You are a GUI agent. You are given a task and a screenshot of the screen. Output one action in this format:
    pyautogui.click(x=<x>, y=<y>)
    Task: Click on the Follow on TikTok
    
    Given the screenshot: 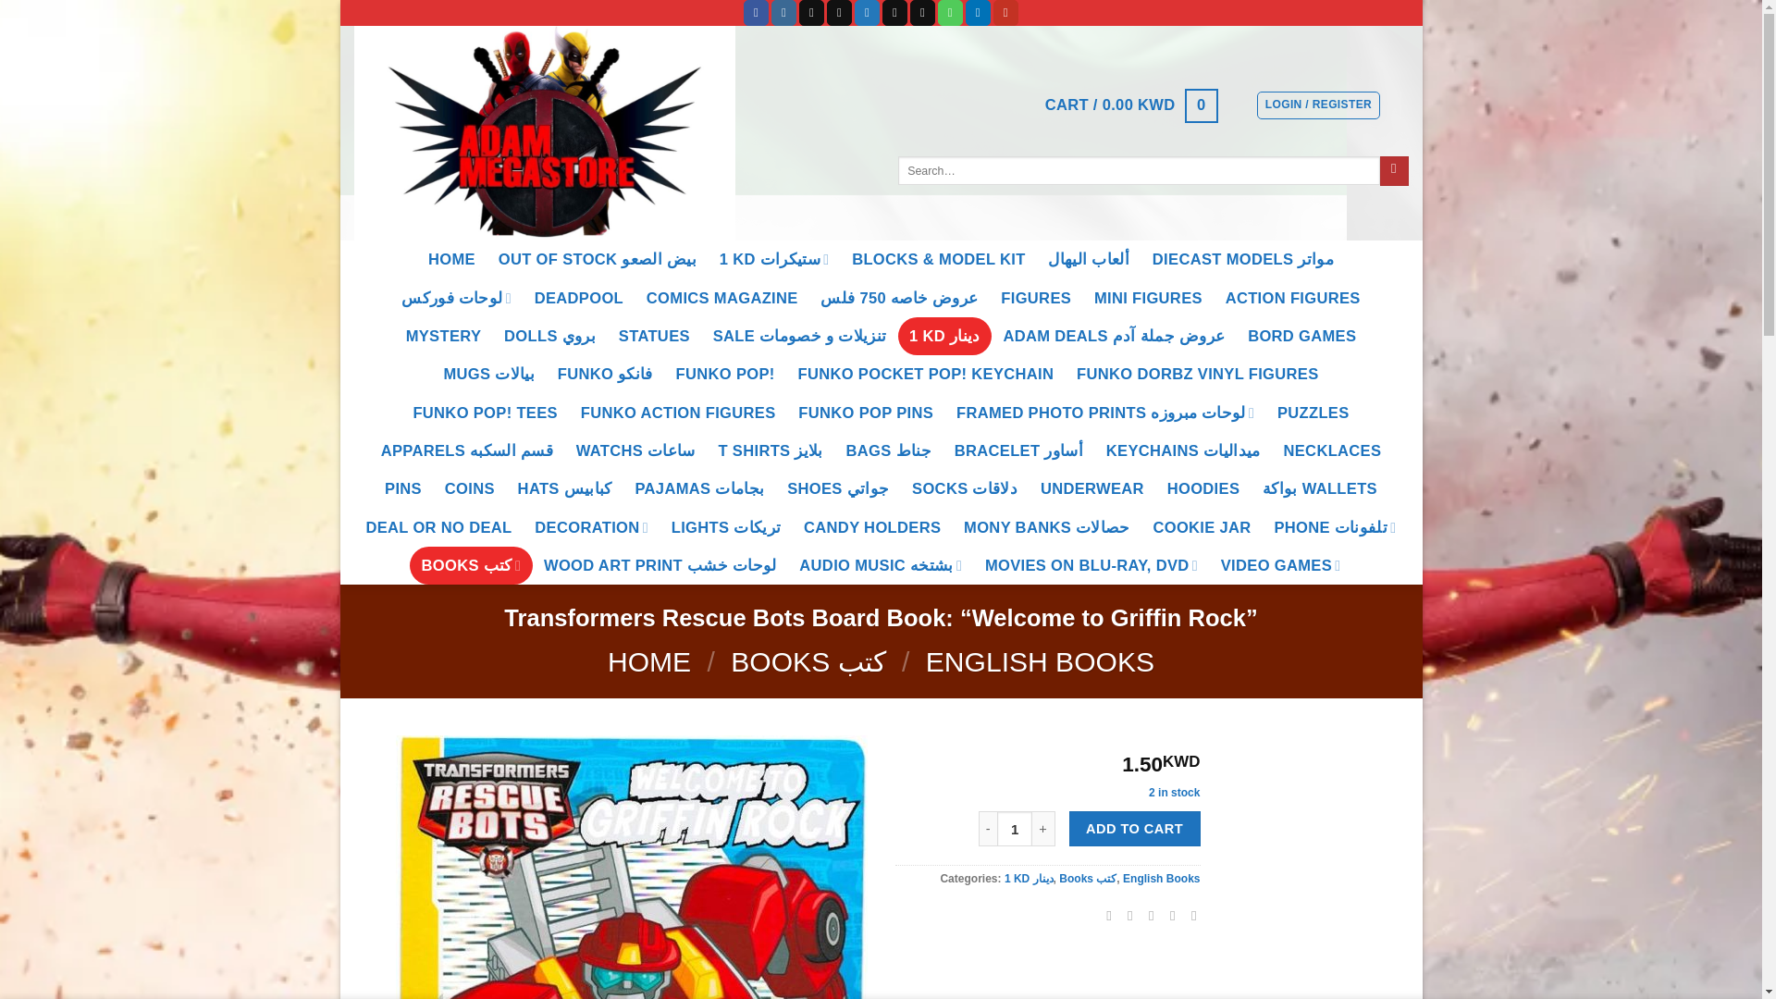 What is the action you would take?
    pyautogui.click(x=811, y=13)
    